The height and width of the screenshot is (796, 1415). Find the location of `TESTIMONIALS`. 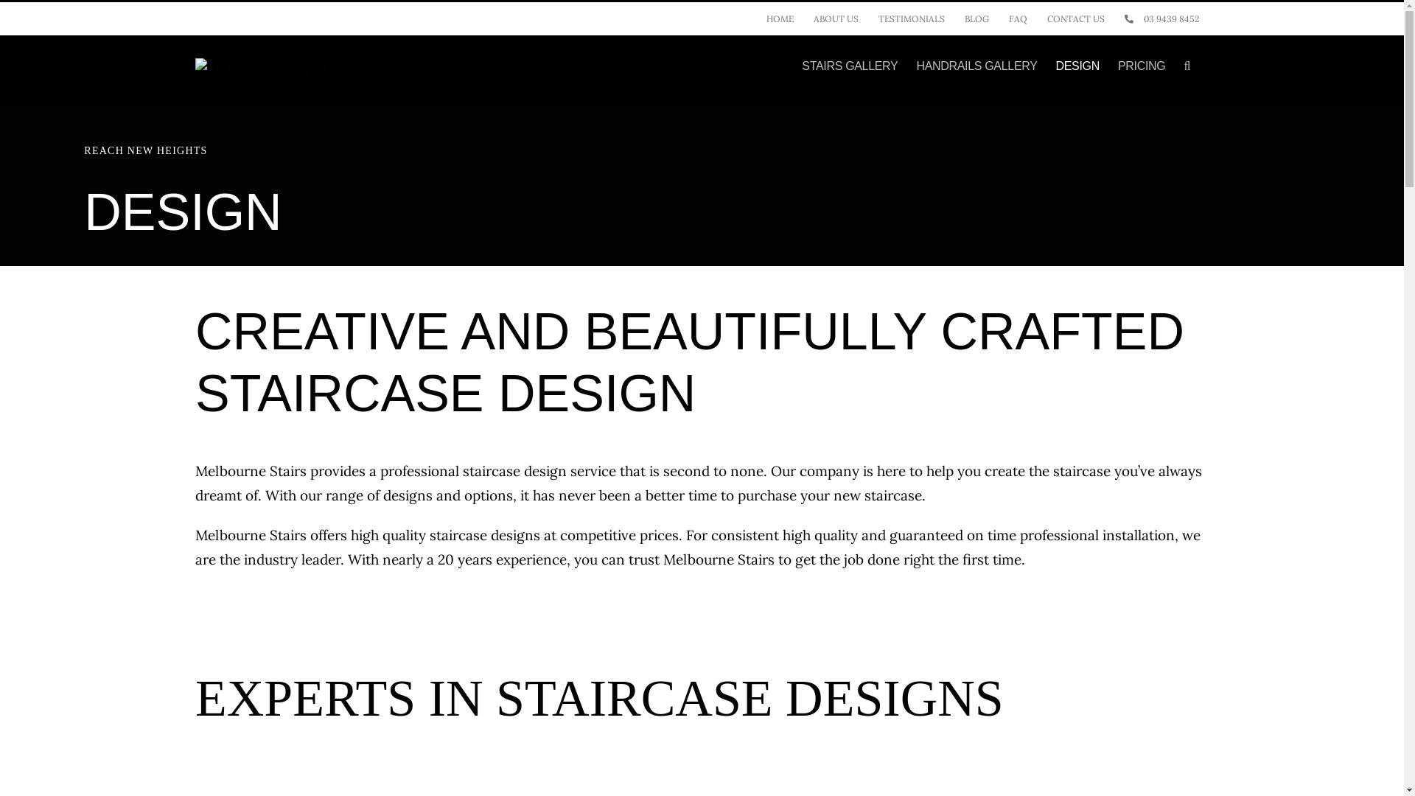

TESTIMONIALS is located at coordinates (912, 18).